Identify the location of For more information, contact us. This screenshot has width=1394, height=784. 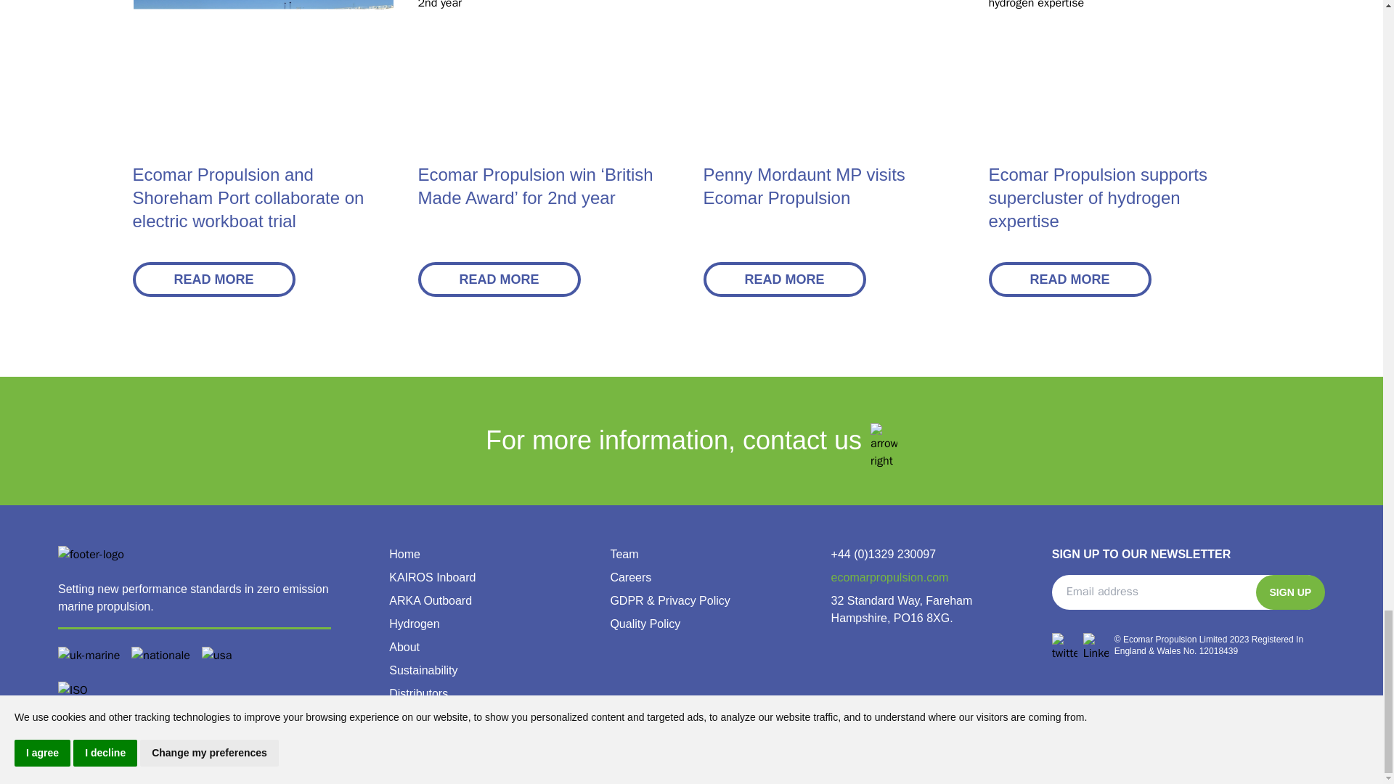
(691, 441).